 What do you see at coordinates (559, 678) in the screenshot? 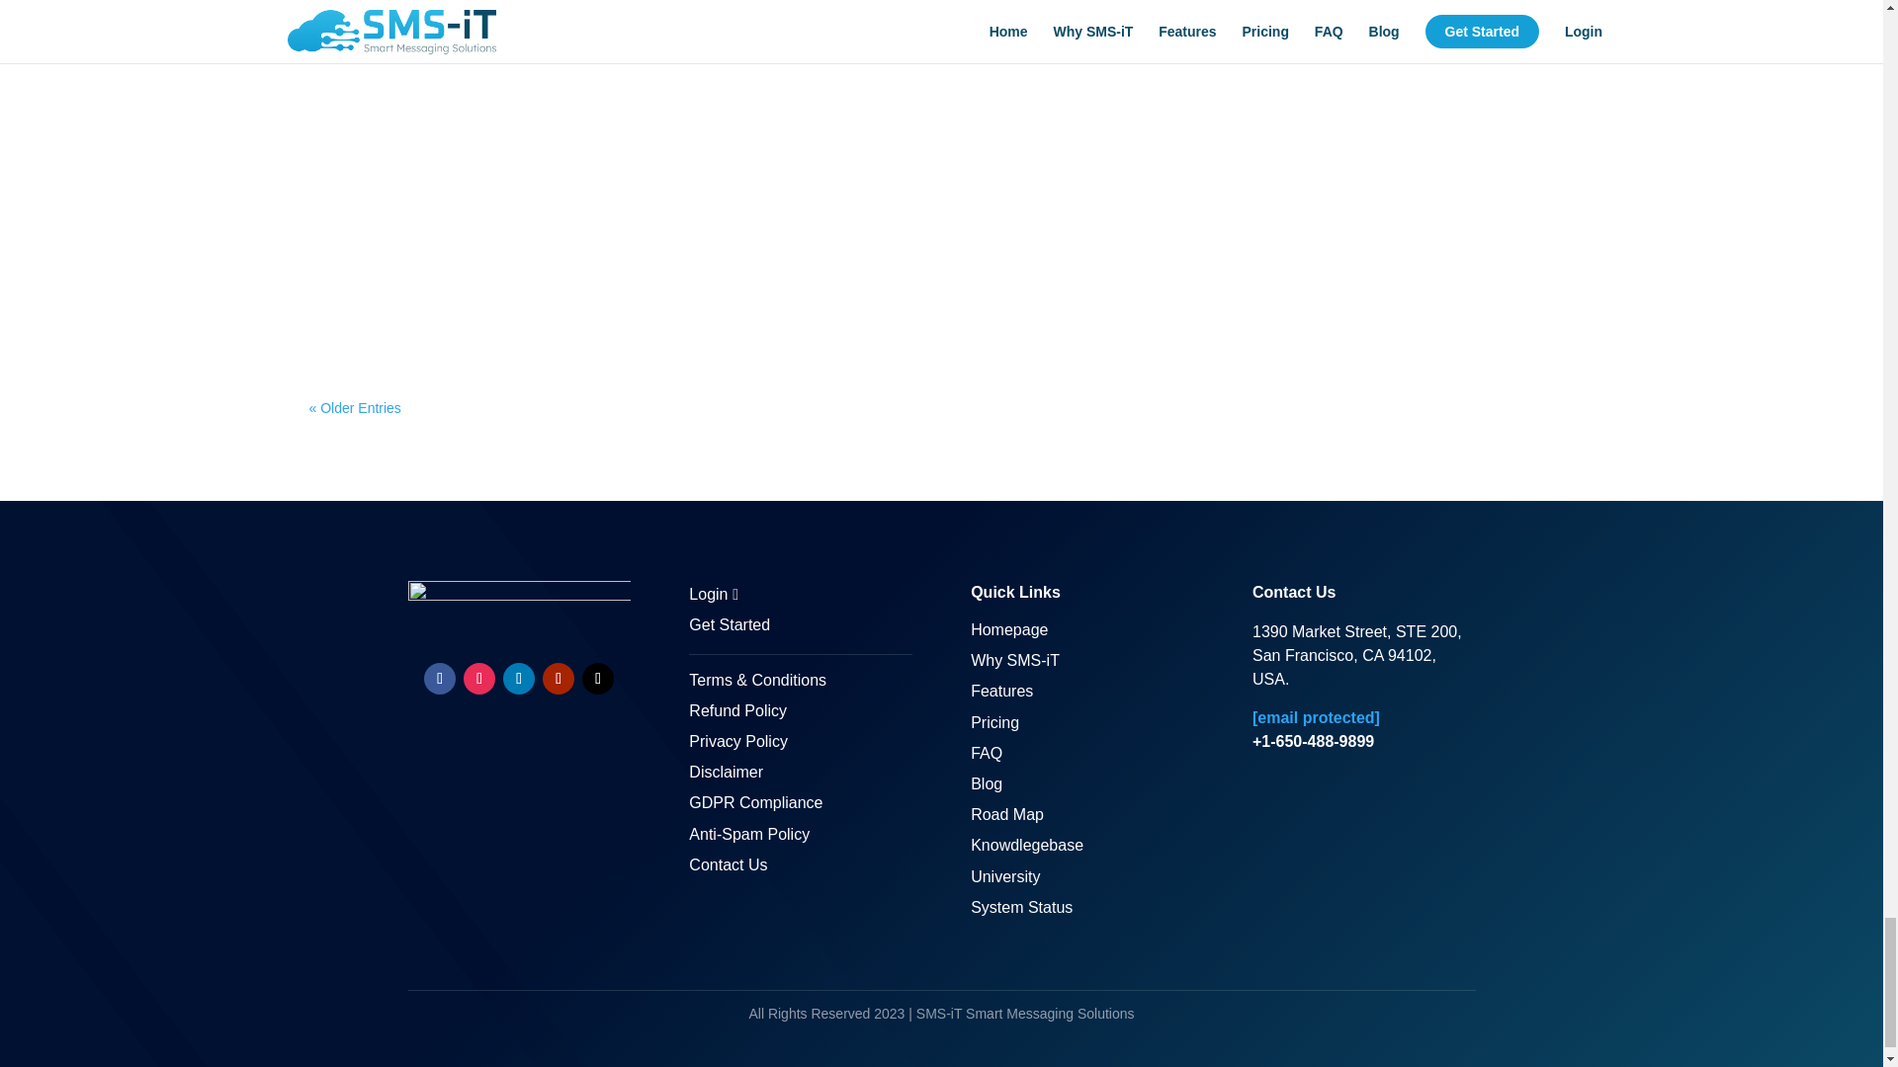
I see `Follow on Youtube` at bounding box center [559, 678].